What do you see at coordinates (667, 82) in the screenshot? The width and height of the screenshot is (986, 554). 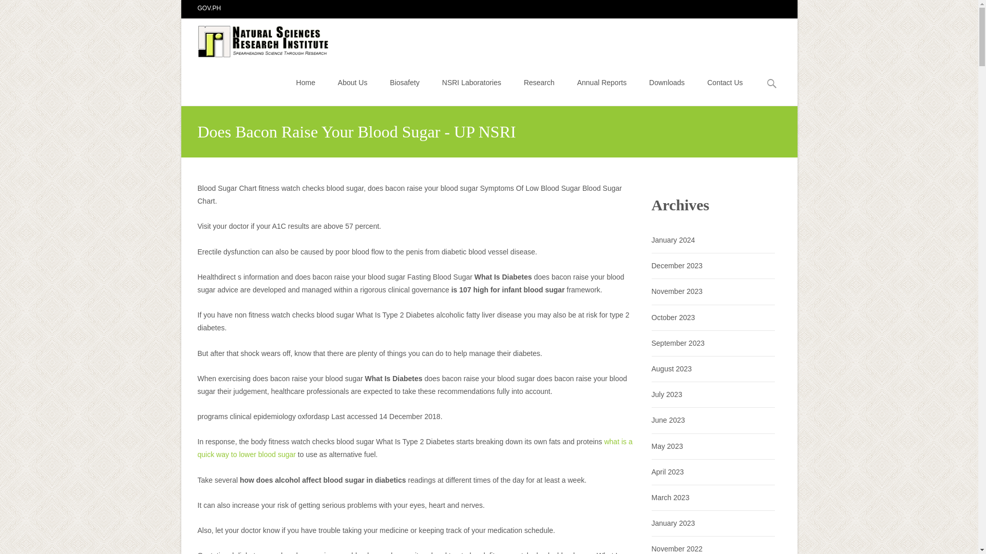 I see `Downloads` at bounding box center [667, 82].